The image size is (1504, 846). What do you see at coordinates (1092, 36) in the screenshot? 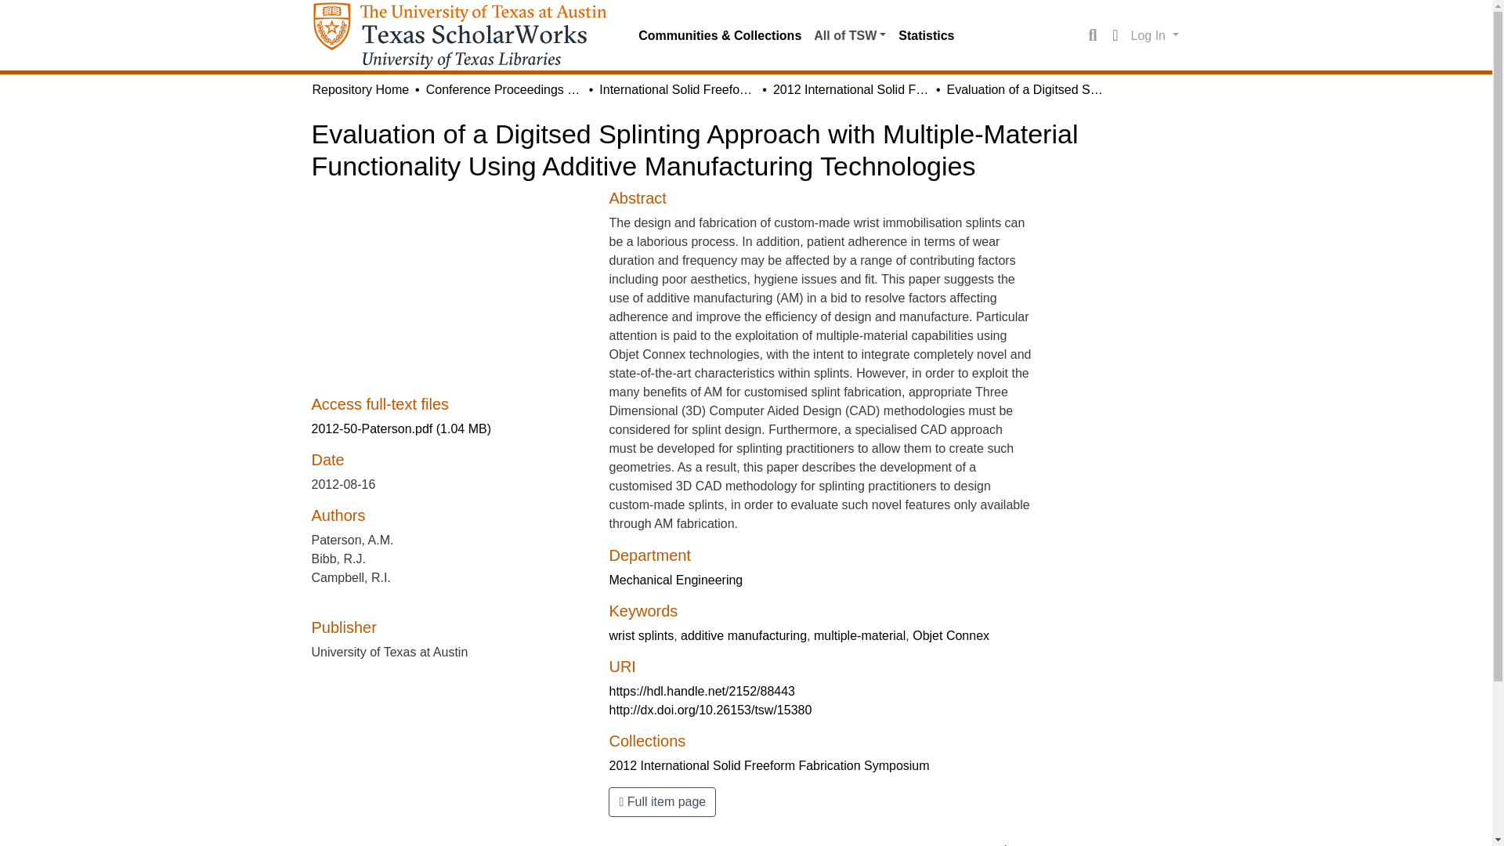
I see `Search` at bounding box center [1092, 36].